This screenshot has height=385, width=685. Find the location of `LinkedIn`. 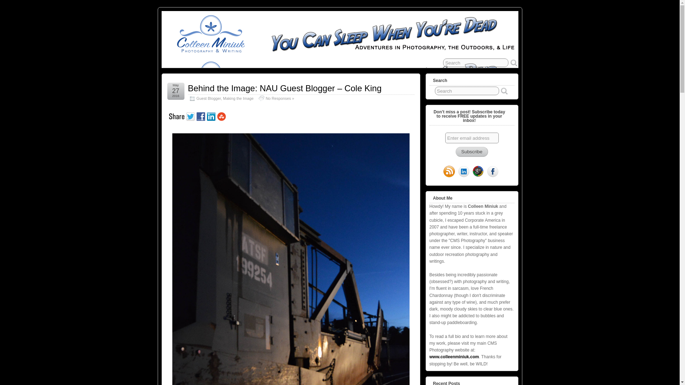

LinkedIn is located at coordinates (464, 172).